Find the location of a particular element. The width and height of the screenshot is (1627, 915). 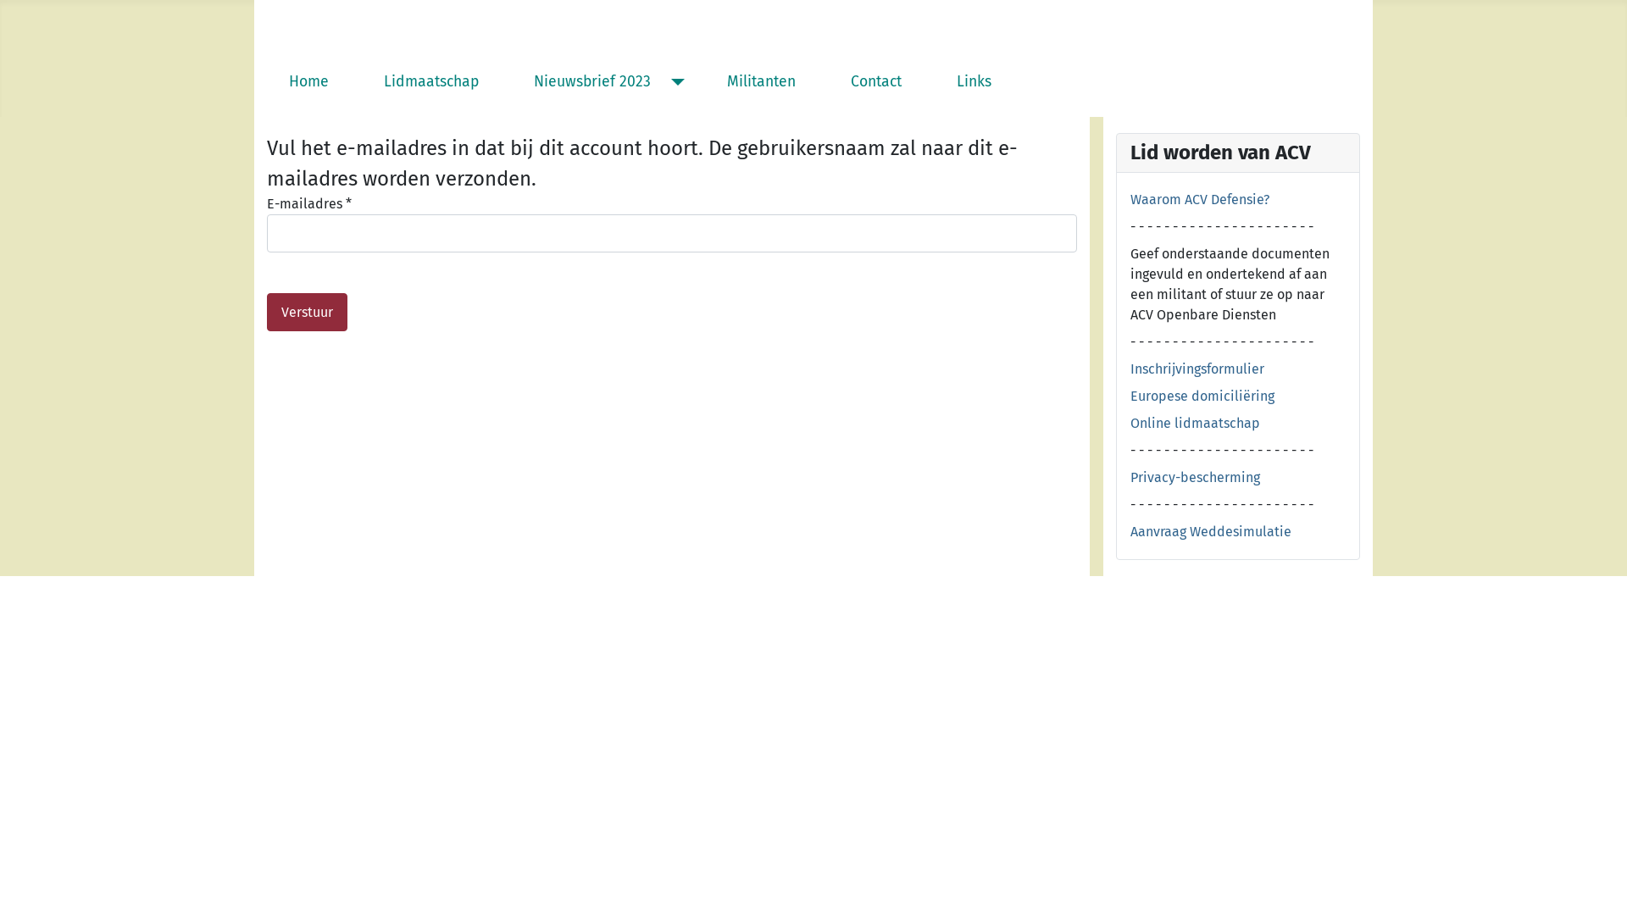

Contact is located at coordinates (876, 82).